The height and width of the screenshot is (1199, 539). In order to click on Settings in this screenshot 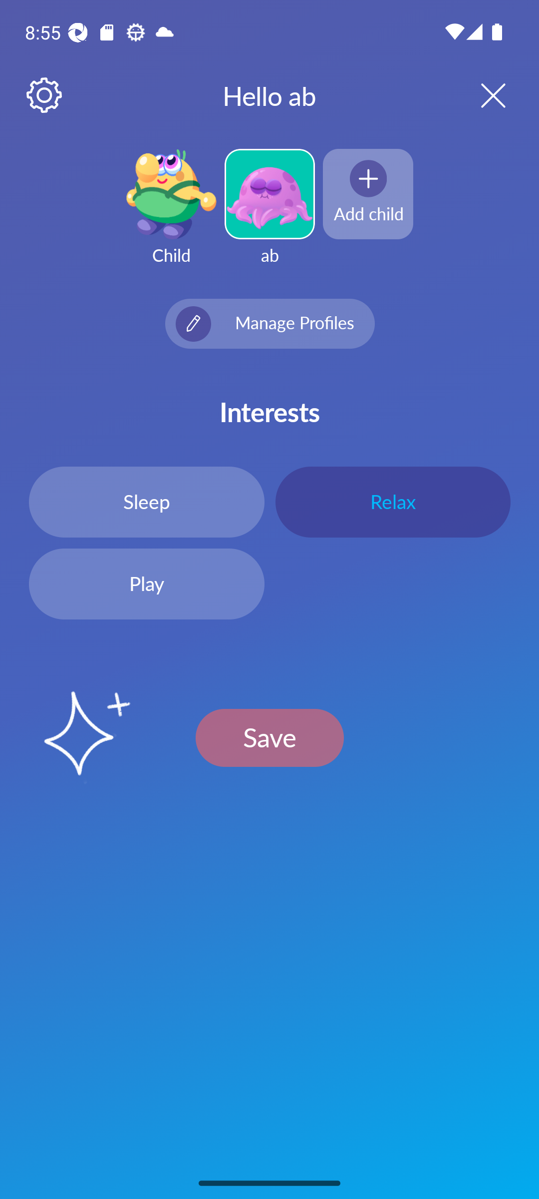, I will do `click(45, 96)`.